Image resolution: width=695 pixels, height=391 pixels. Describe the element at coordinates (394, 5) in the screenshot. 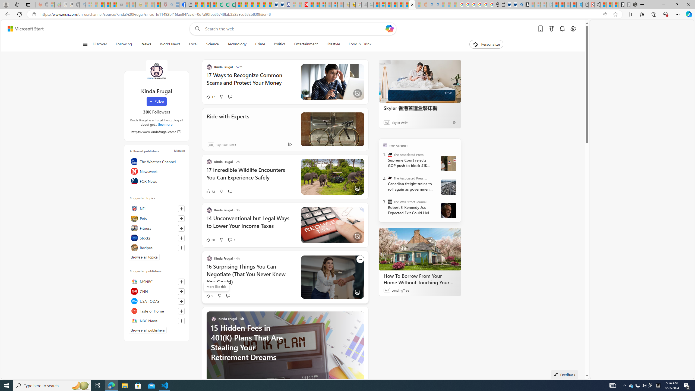

I see `Student Loan Update: Forgiveness Program Ends This Month` at that location.